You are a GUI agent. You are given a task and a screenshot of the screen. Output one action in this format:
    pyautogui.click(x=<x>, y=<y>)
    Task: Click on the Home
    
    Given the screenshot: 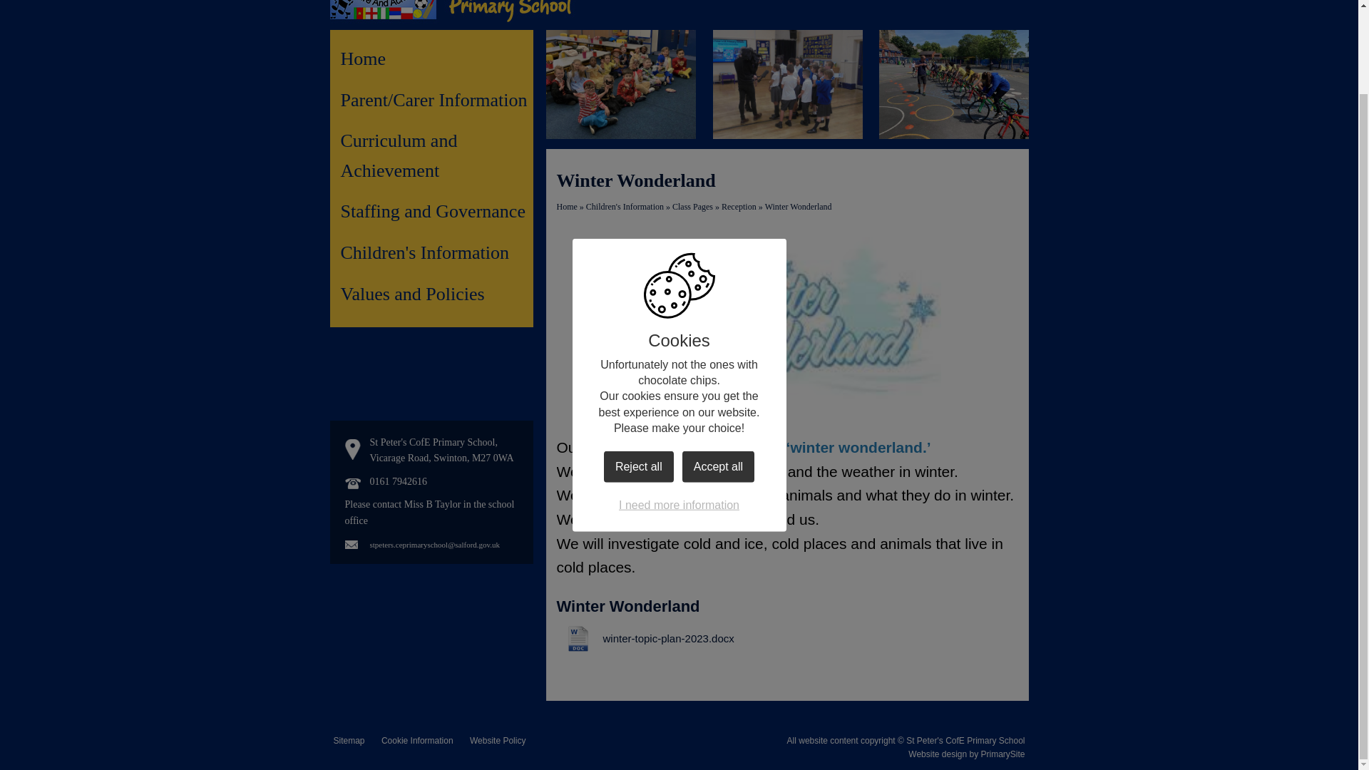 What is the action you would take?
    pyautogui.click(x=437, y=58)
    